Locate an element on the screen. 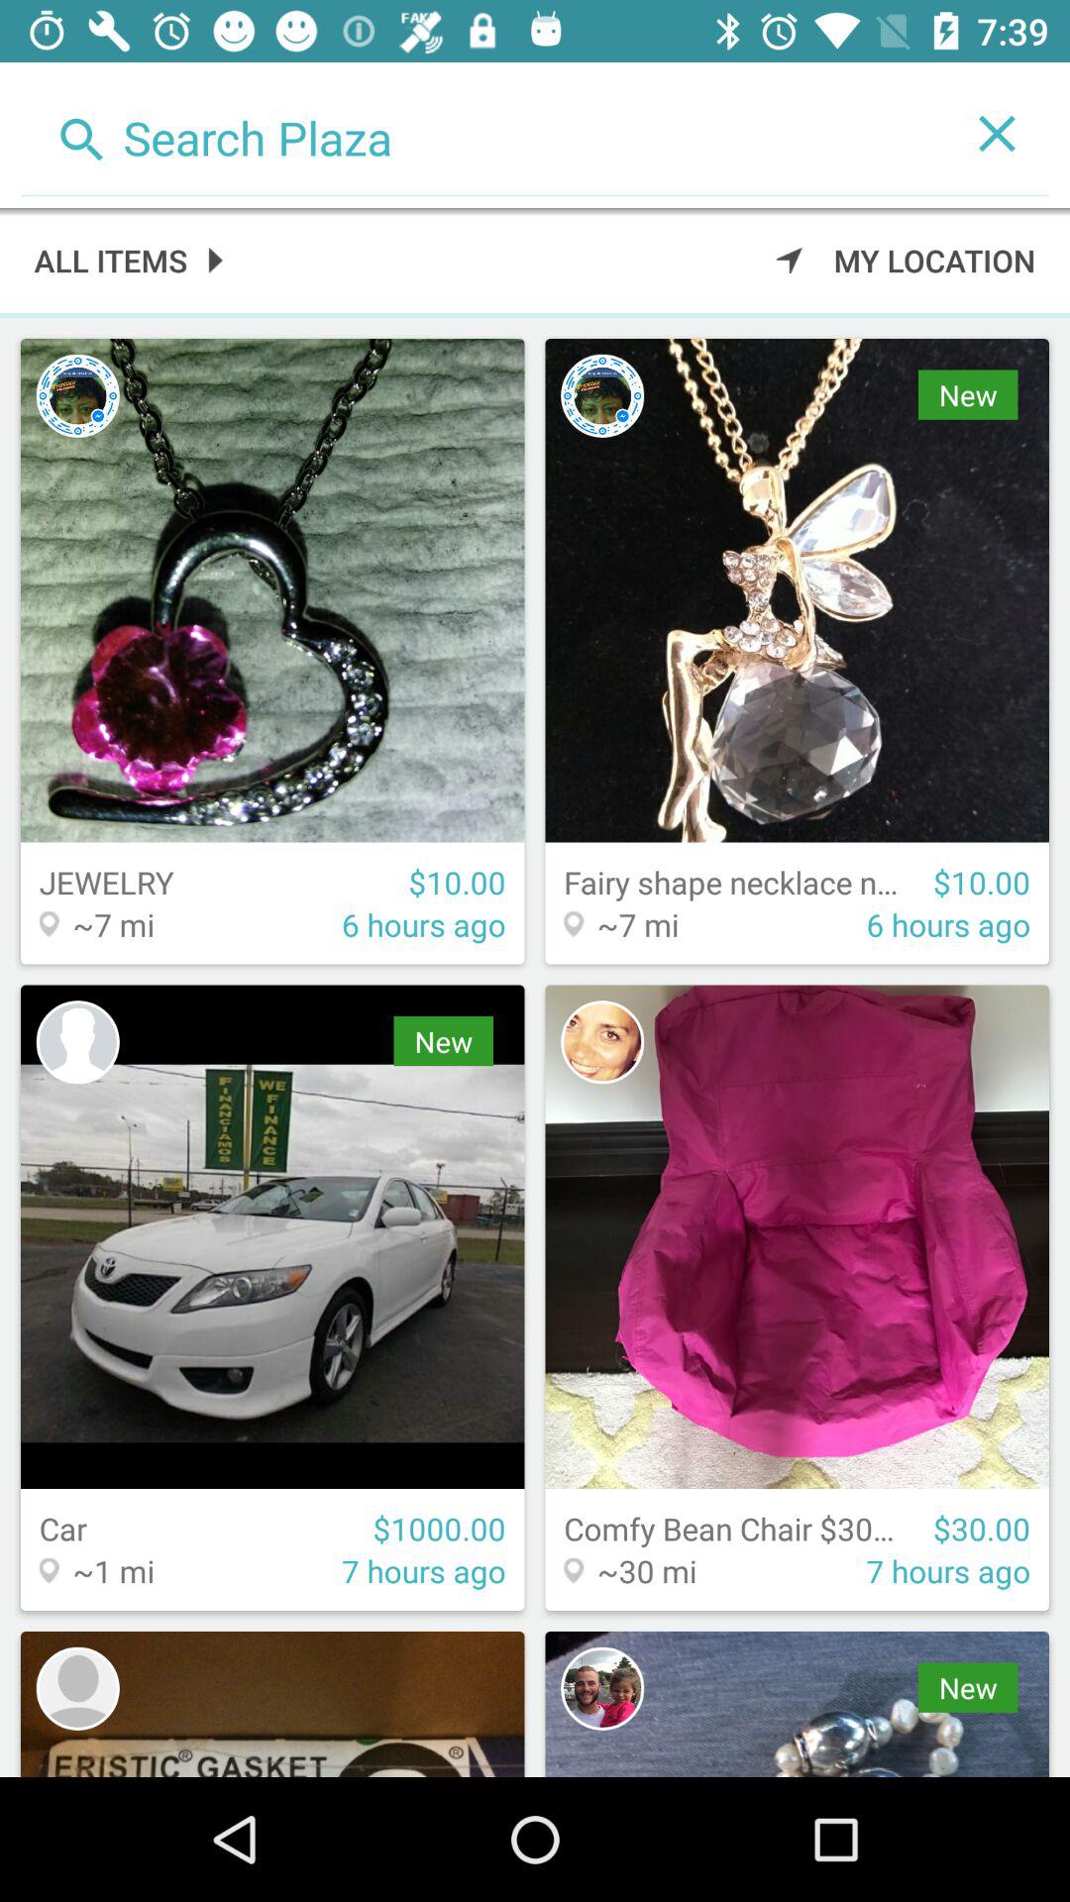  display picture of seller is located at coordinates (77, 1688).